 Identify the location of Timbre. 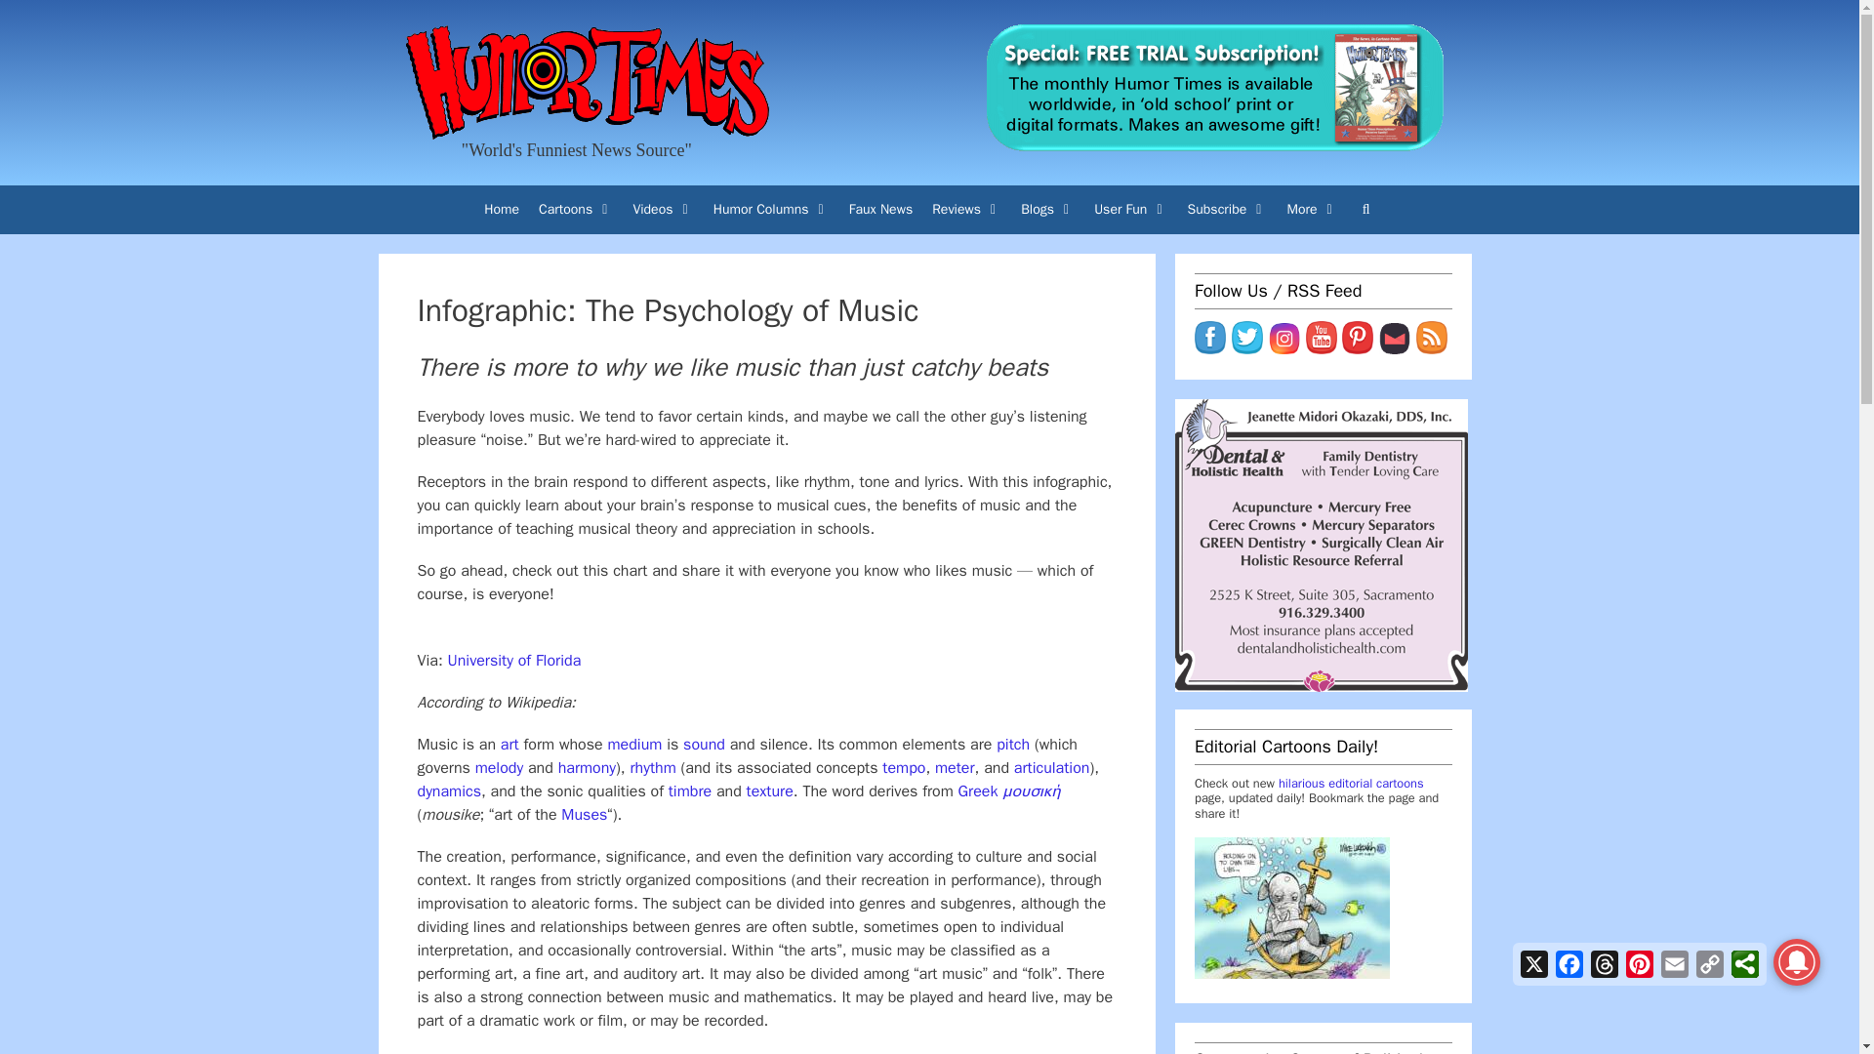
(690, 790).